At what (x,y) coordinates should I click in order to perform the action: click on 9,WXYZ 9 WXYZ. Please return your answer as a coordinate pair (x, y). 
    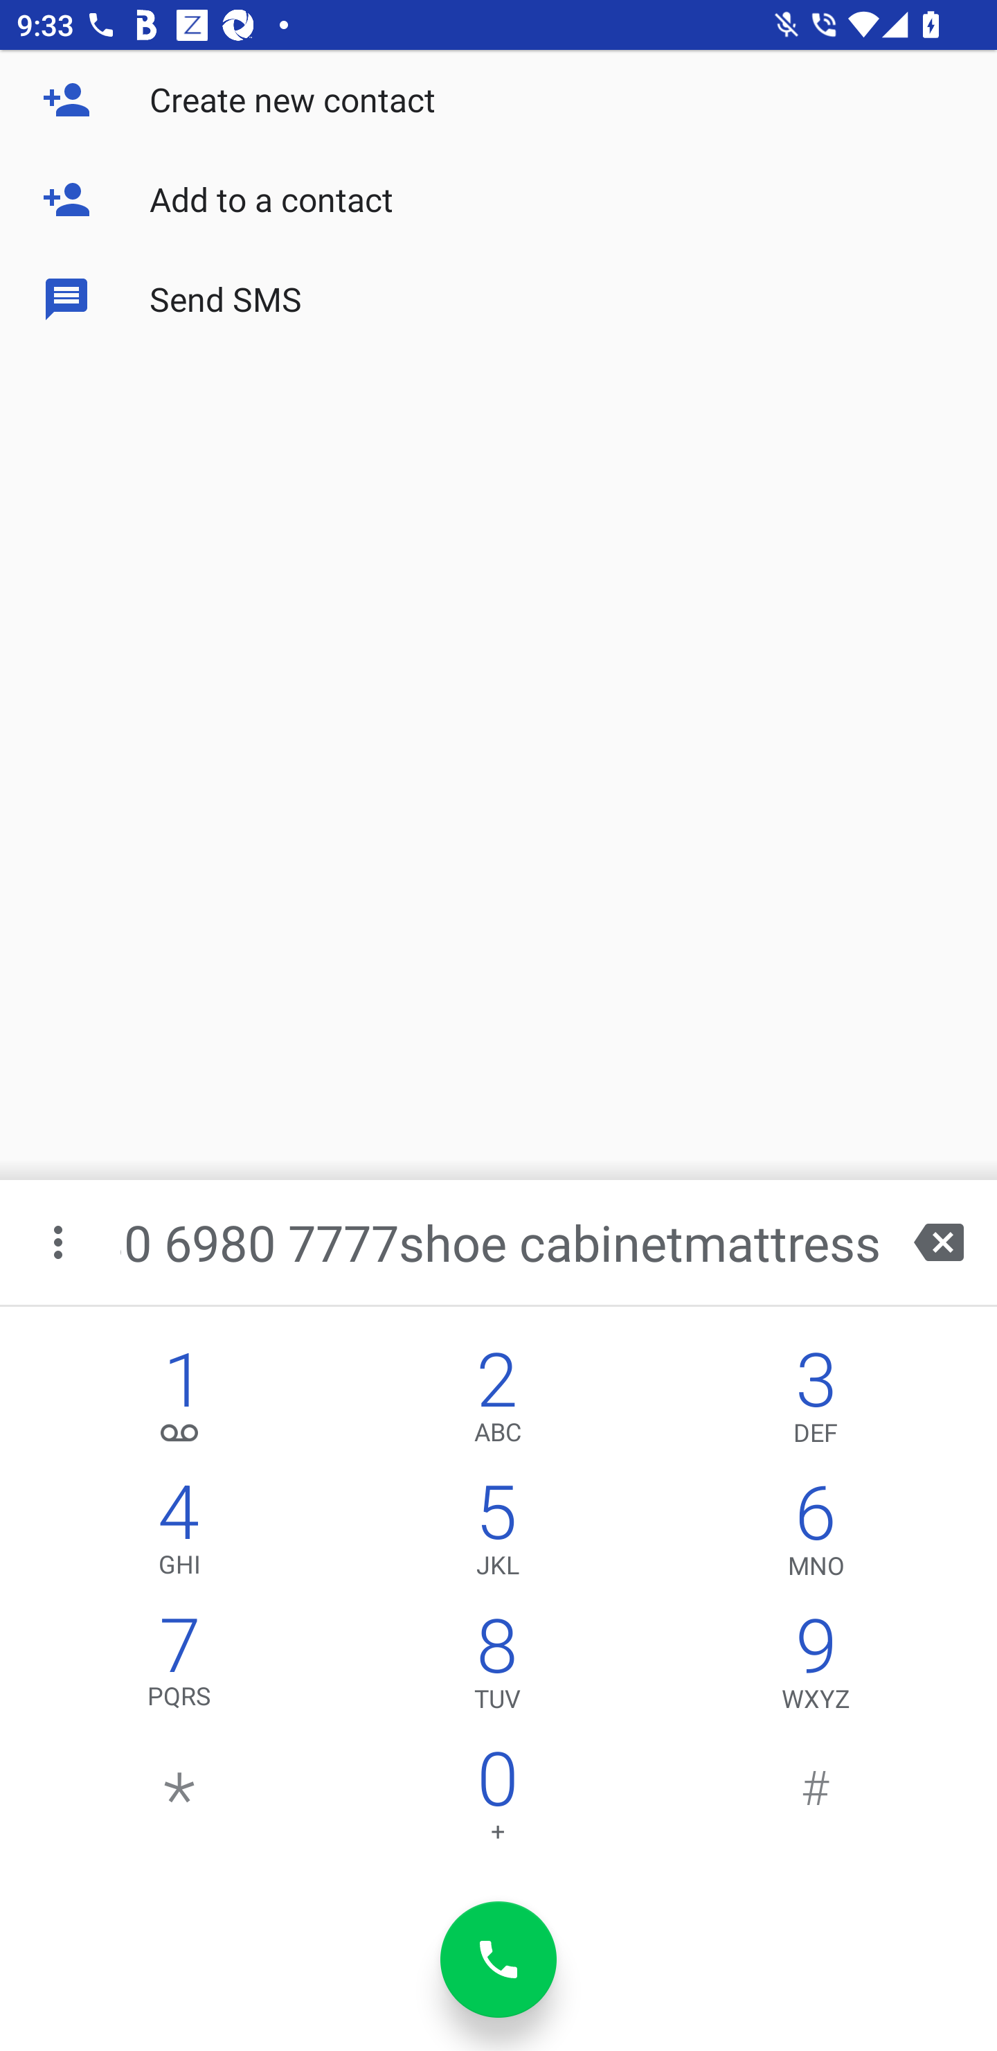
    Looking at the image, I should click on (816, 1669).